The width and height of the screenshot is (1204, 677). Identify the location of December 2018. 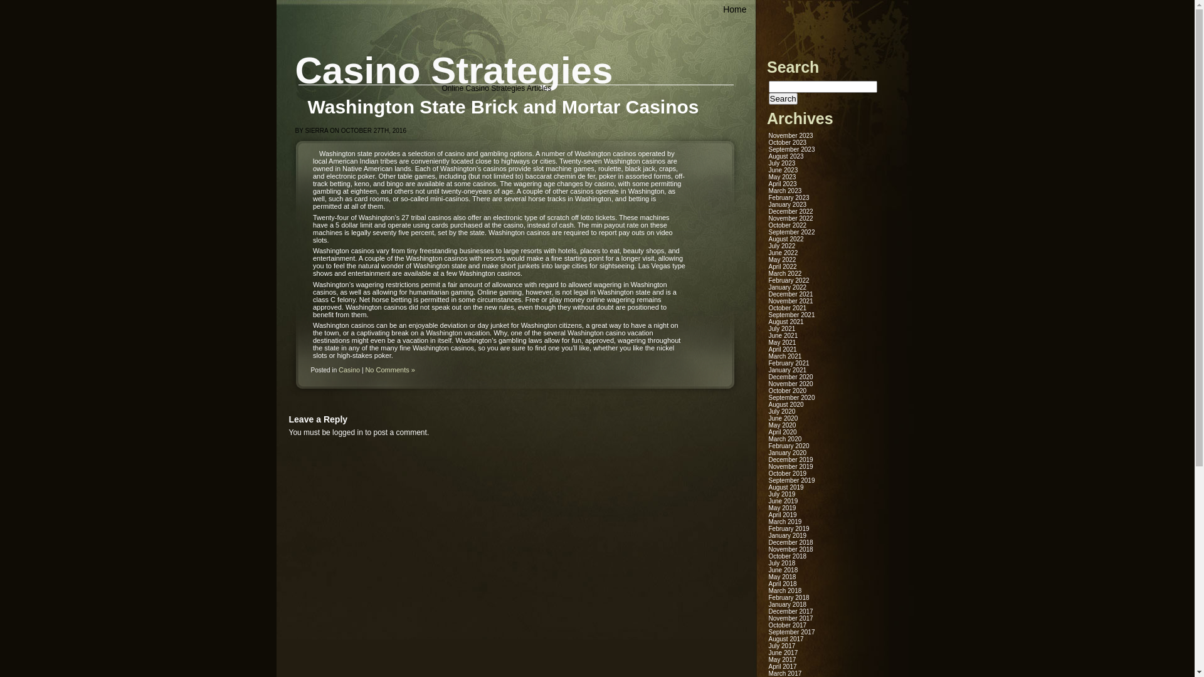
(791, 543).